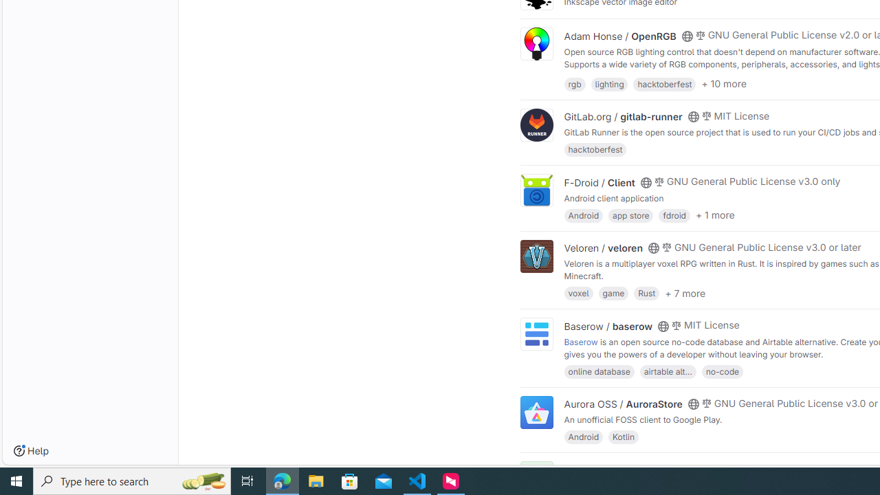 The image size is (880, 495). I want to click on Class: s14 gl-mr-2, so click(700, 468).